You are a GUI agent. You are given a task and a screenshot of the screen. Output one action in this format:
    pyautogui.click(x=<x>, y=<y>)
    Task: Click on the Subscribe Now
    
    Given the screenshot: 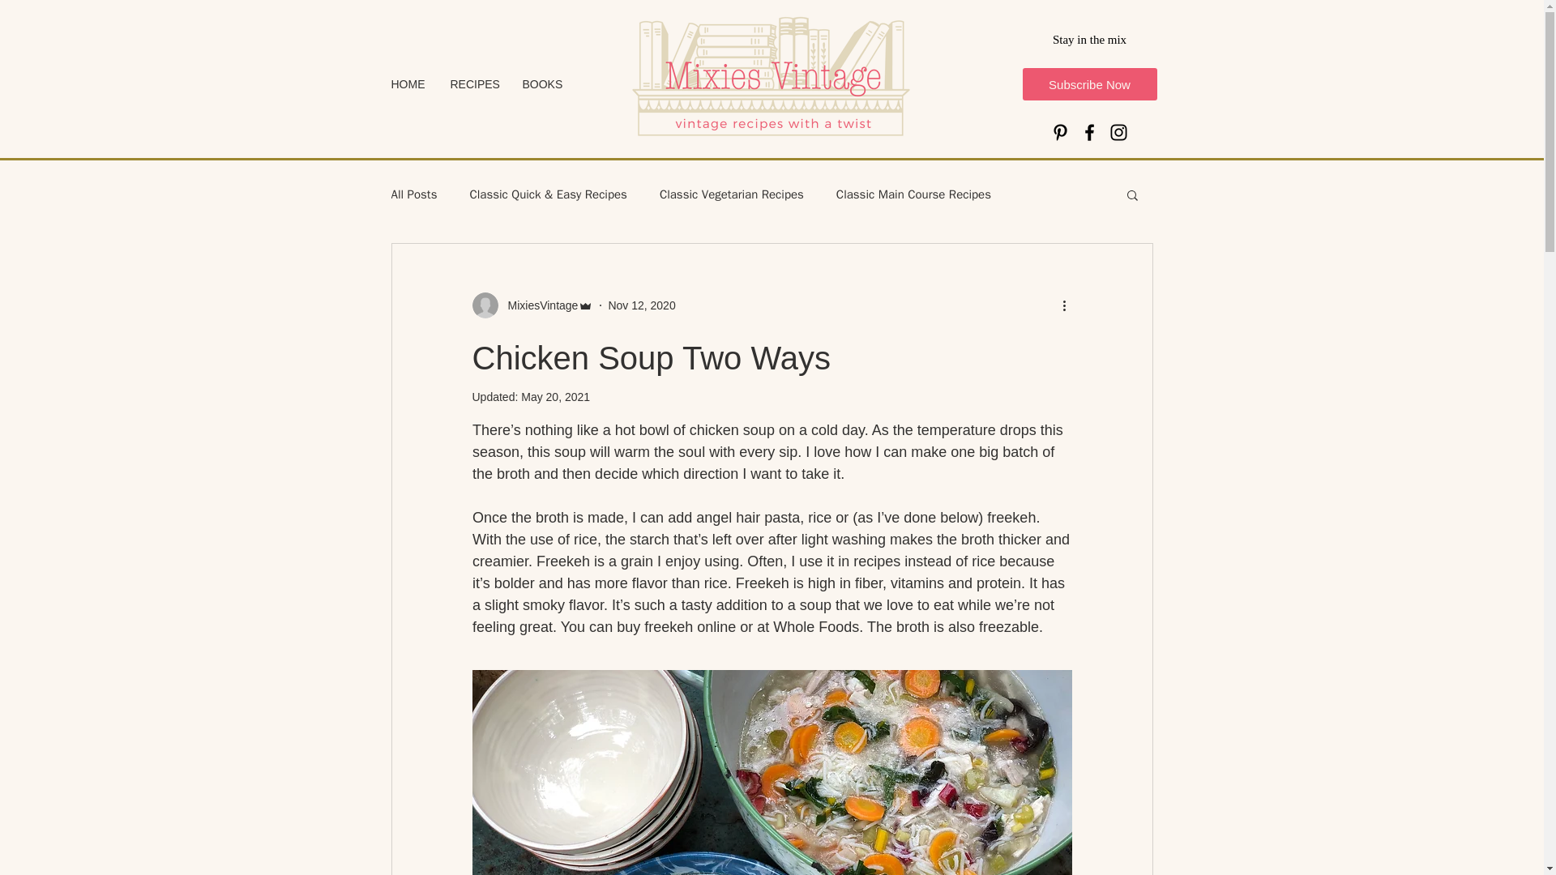 What is the action you would take?
    pyautogui.click(x=1089, y=84)
    